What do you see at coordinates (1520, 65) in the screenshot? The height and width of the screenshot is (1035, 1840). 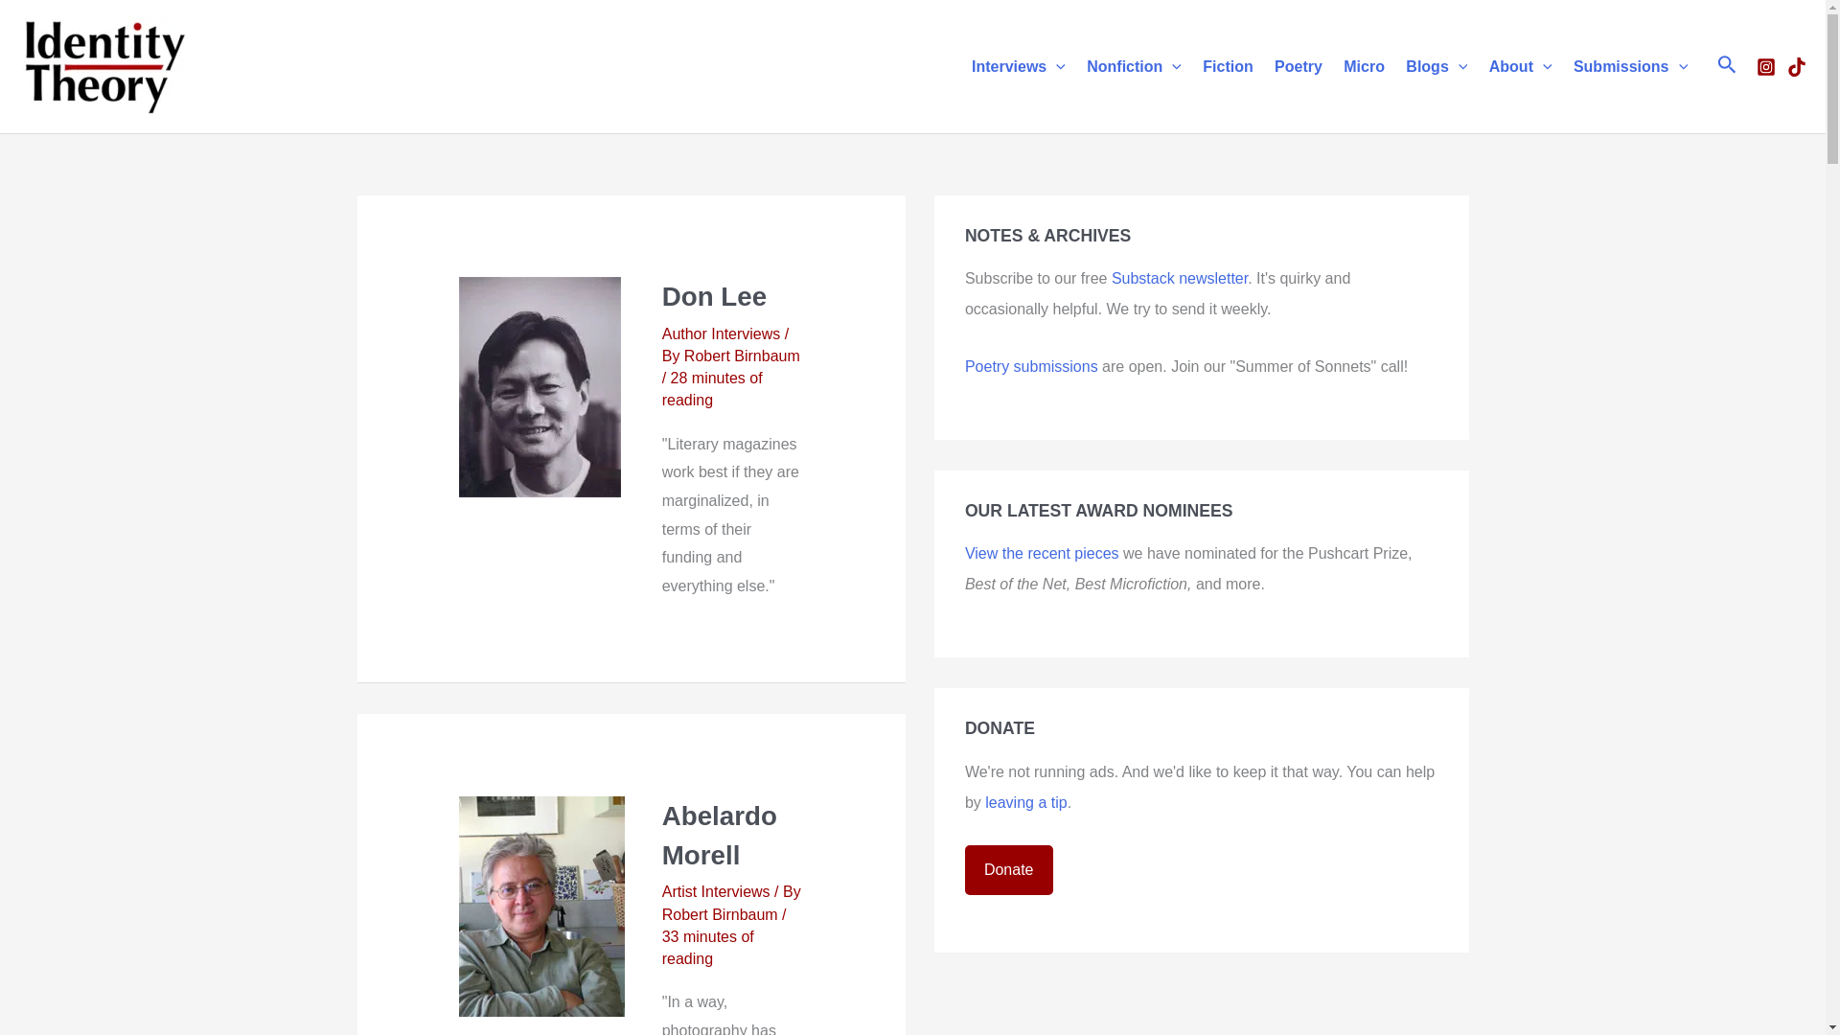 I see `About` at bounding box center [1520, 65].